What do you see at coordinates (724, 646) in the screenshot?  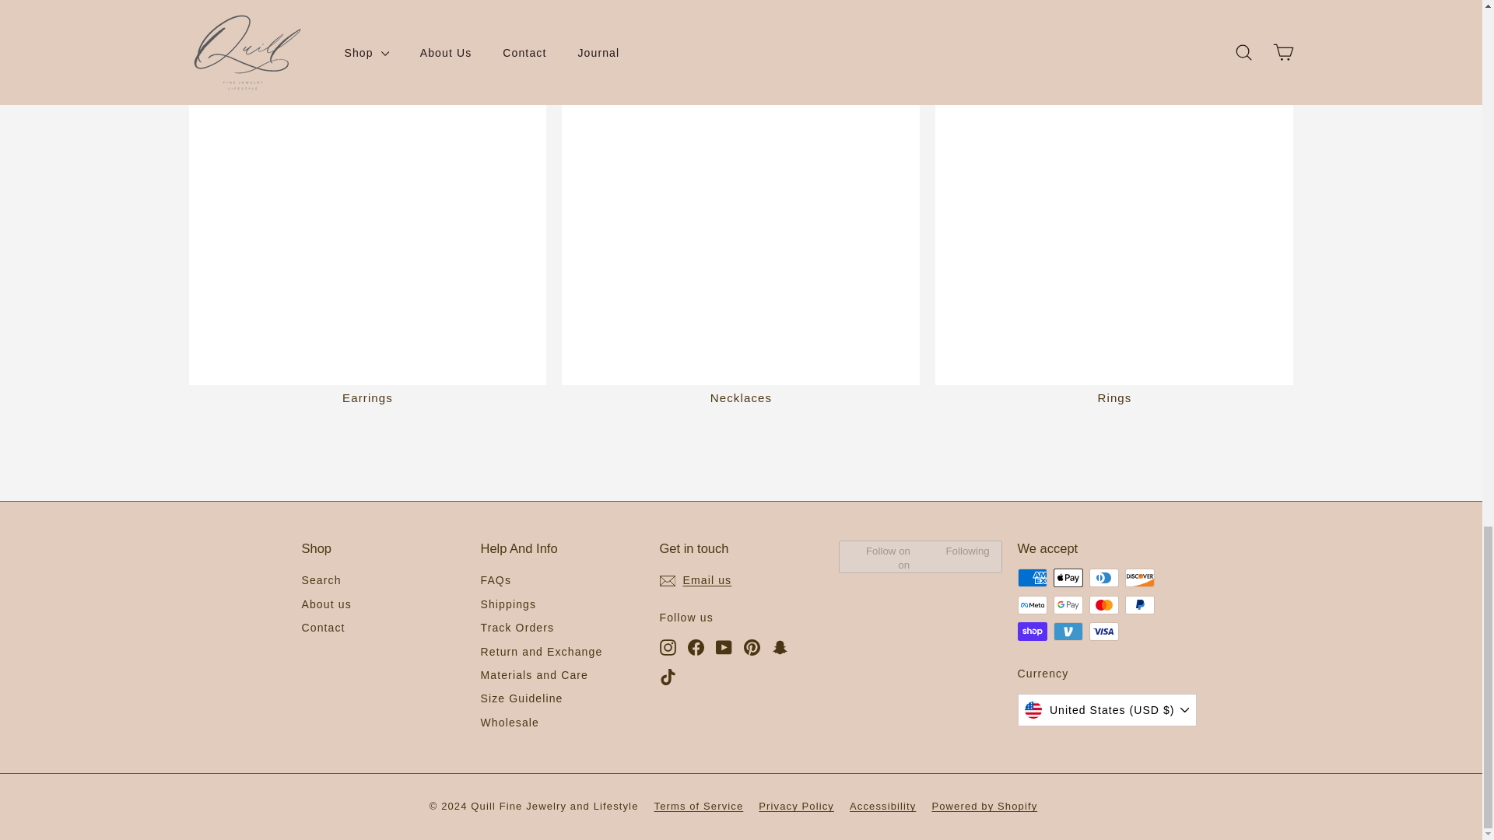 I see `Quill Fine Jewelry and Lifestyle  on YouTube` at bounding box center [724, 646].